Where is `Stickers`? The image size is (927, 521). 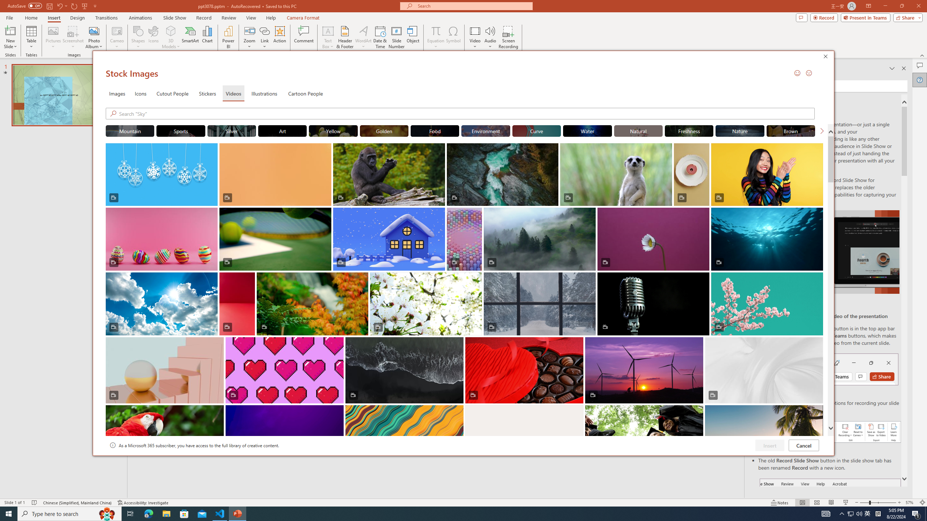 Stickers is located at coordinates (207, 93).